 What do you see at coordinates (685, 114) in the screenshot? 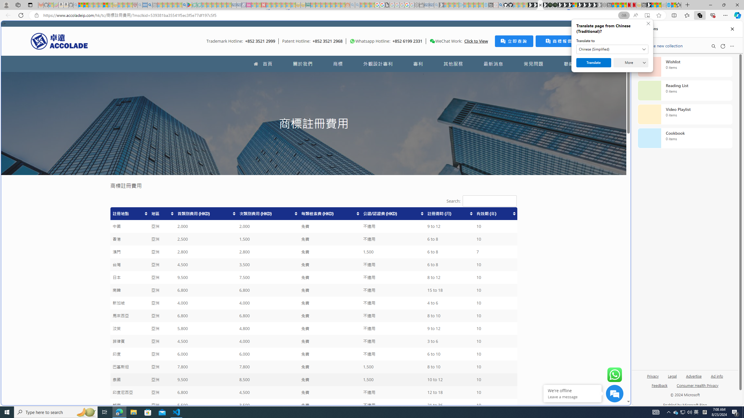
I see `Video Playlist collection, 0 items` at bounding box center [685, 114].